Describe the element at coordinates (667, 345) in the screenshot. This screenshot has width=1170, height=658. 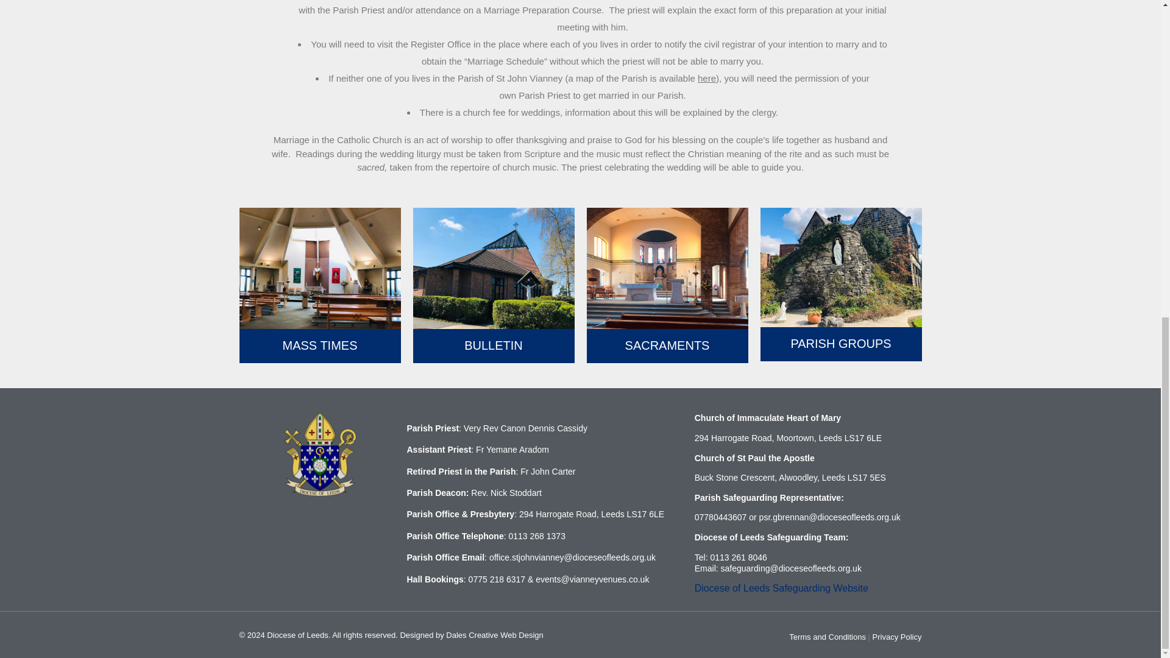
I see `SACRAMENTS` at that location.